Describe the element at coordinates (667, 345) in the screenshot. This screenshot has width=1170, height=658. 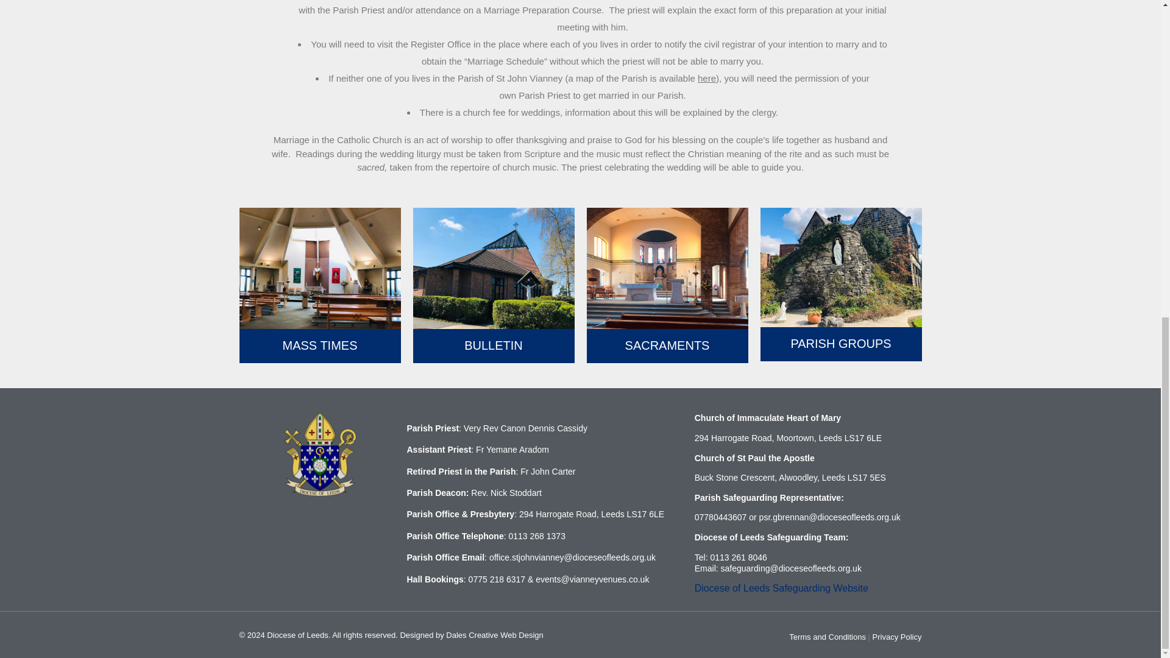
I see `SACRAMENTS` at that location.